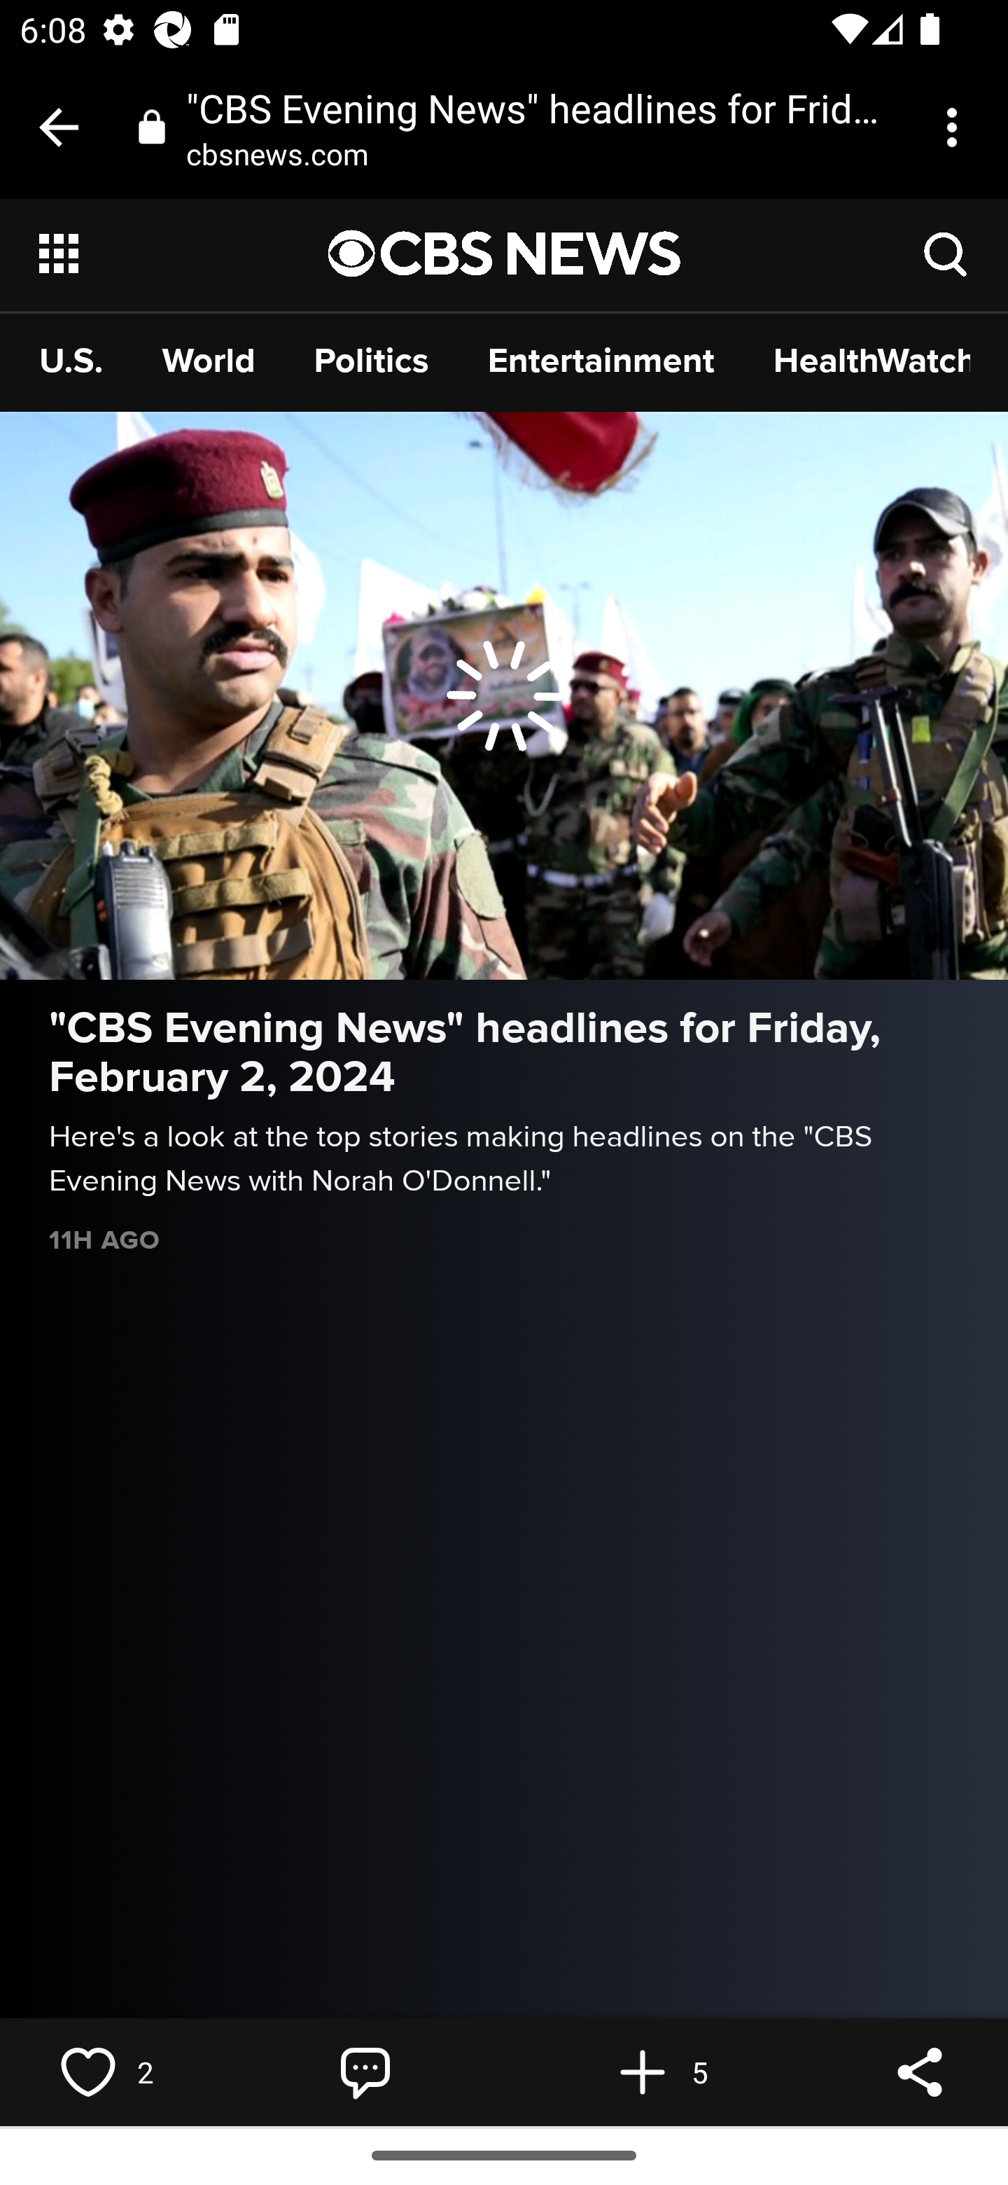 This screenshot has height=2185, width=1008. Describe the element at coordinates (920, 2072) in the screenshot. I see `Share` at that location.